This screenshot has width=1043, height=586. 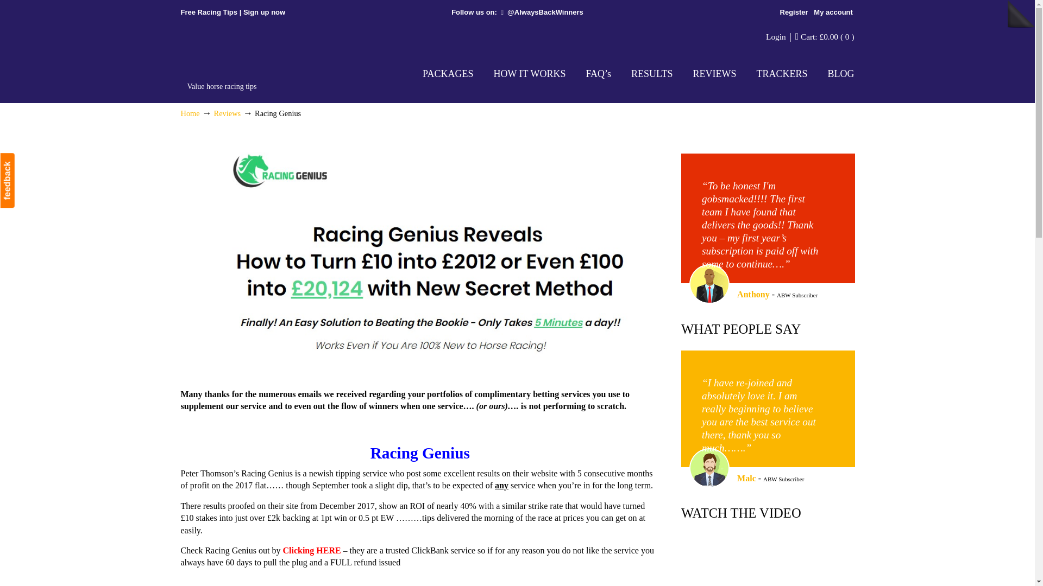 What do you see at coordinates (448, 73) in the screenshot?
I see `PACKAGES` at bounding box center [448, 73].